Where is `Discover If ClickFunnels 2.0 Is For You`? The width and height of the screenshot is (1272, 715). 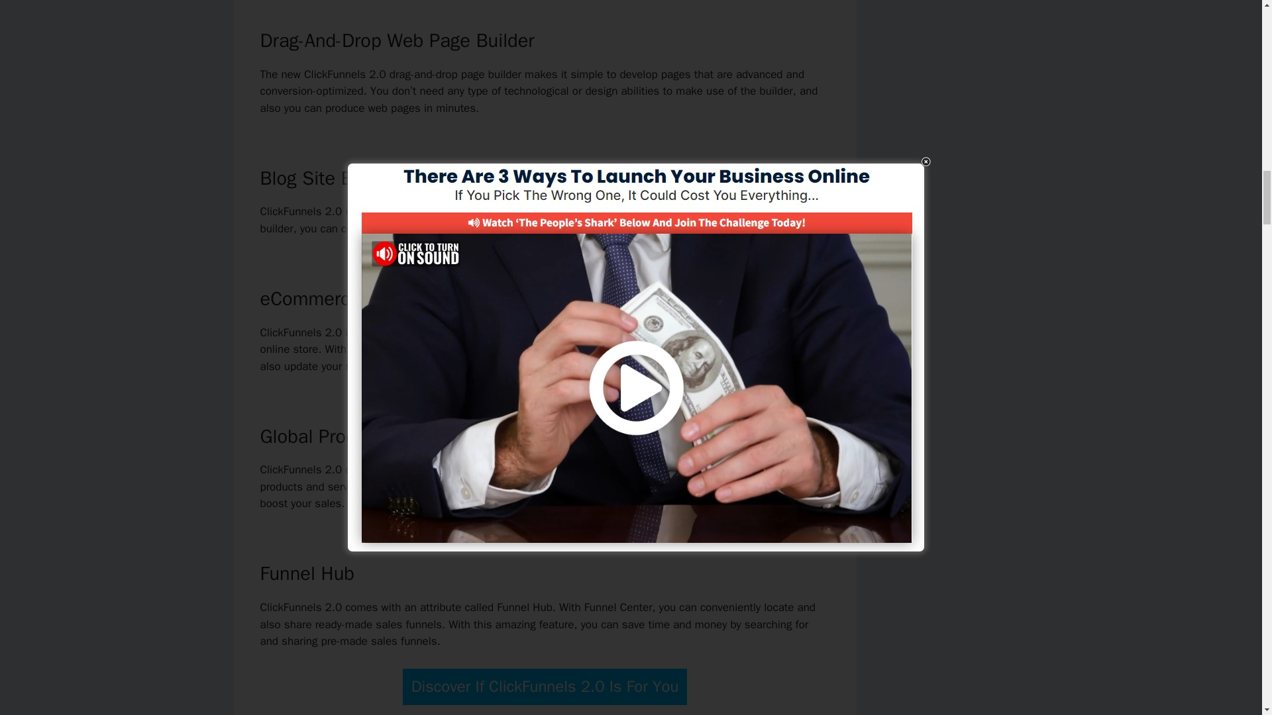 Discover If ClickFunnels 2.0 Is For You is located at coordinates (545, 686).